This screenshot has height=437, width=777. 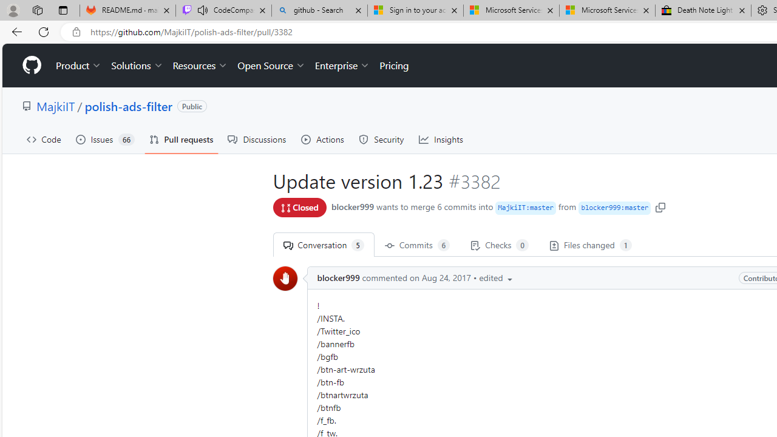 What do you see at coordinates (338, 278) in the screenshot?
I see `blocker999` at bounding box center [338, 278].